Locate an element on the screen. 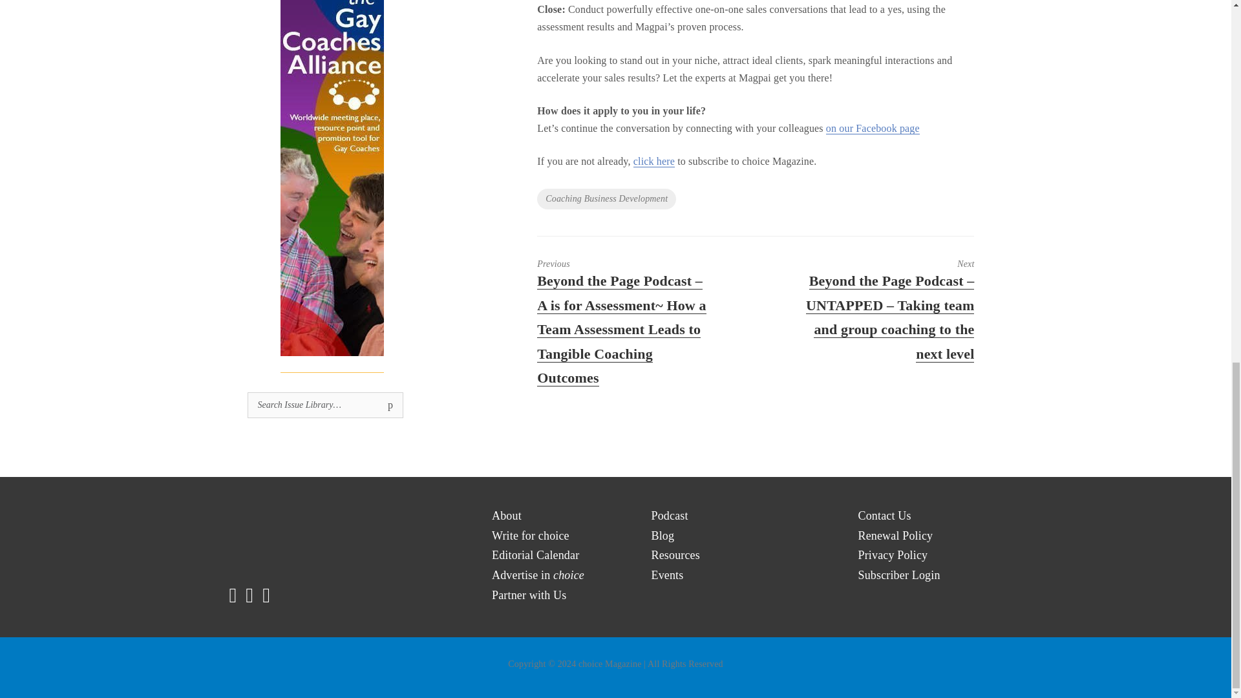 The height and width of the screenshot is (698, 1241). Search for: is located at coordinates (325, 405).